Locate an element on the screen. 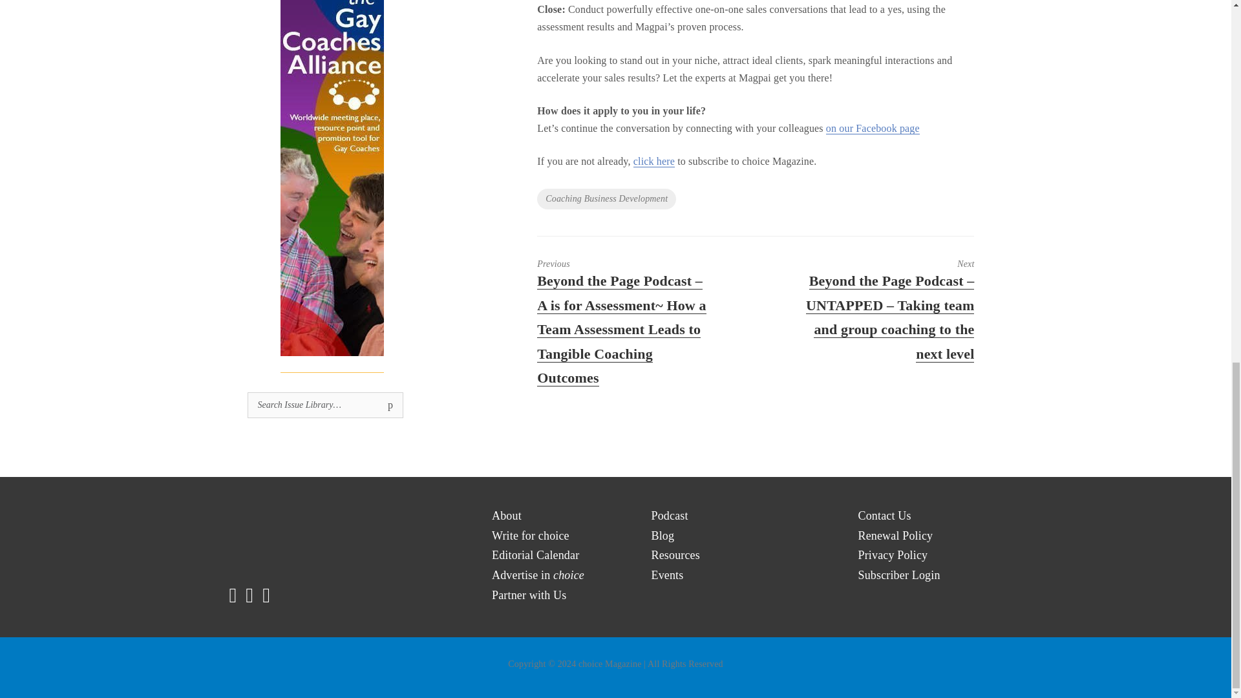 The height and width of the screenshot is (698, 1241). Search for: is located at coordinates (325, 405).